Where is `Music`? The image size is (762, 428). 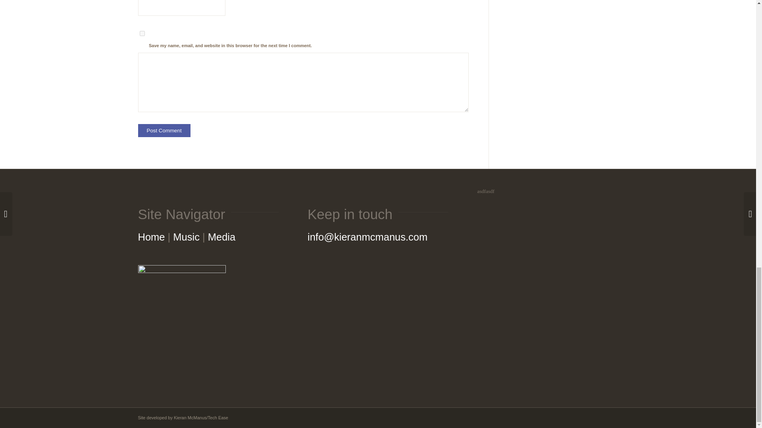 Music is located at coordinates (186, 237).